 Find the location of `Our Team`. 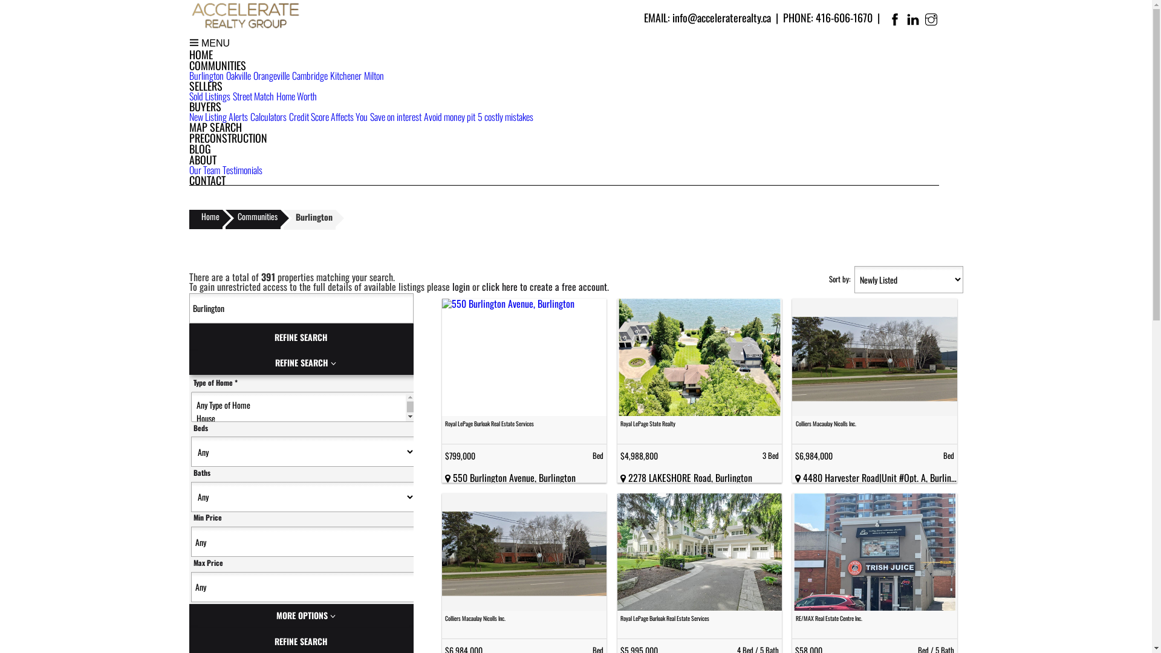

Our Team is located at coordinates (204, 170).